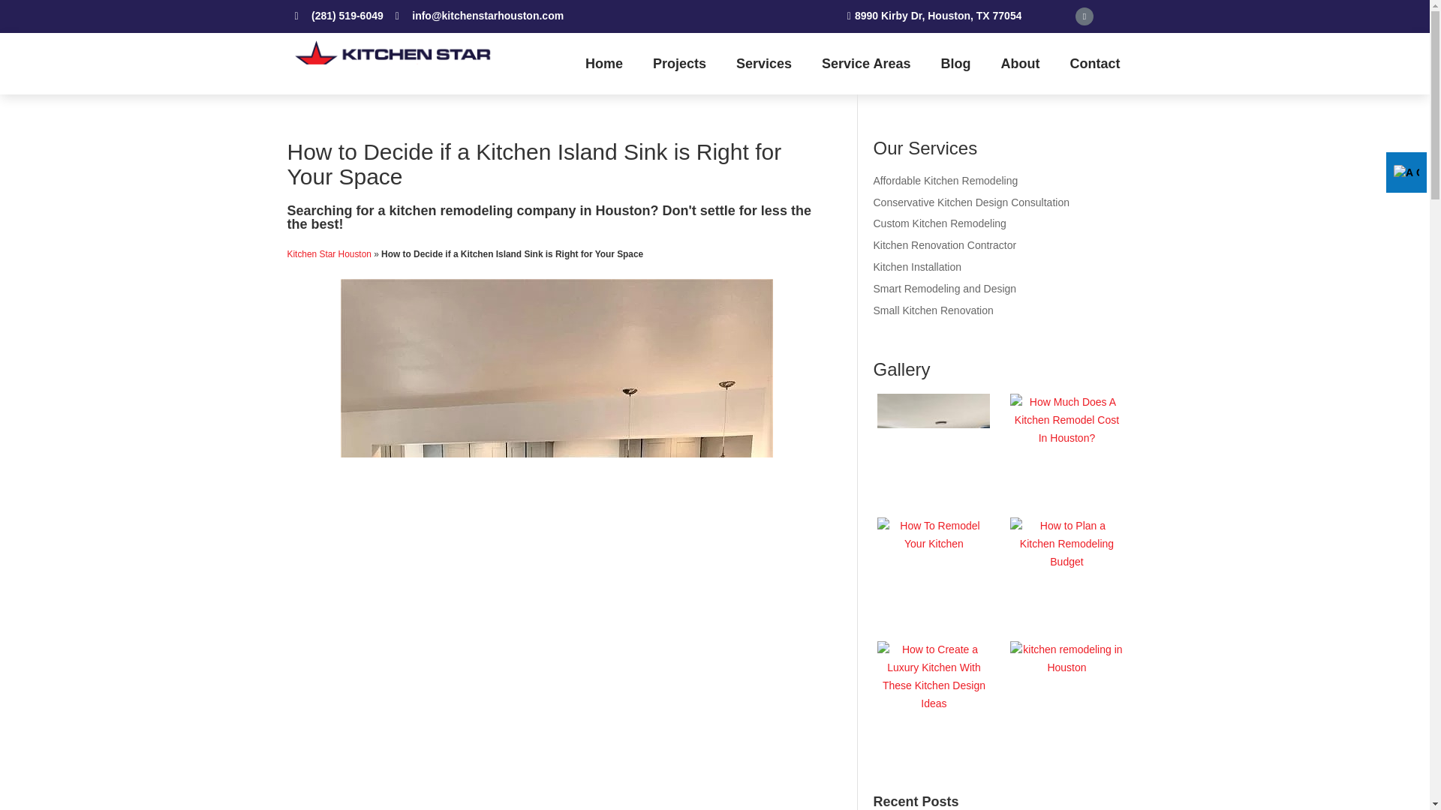 The height and width of the screenshot is (810, 1441). I want to click on About, so click(1020, 63).